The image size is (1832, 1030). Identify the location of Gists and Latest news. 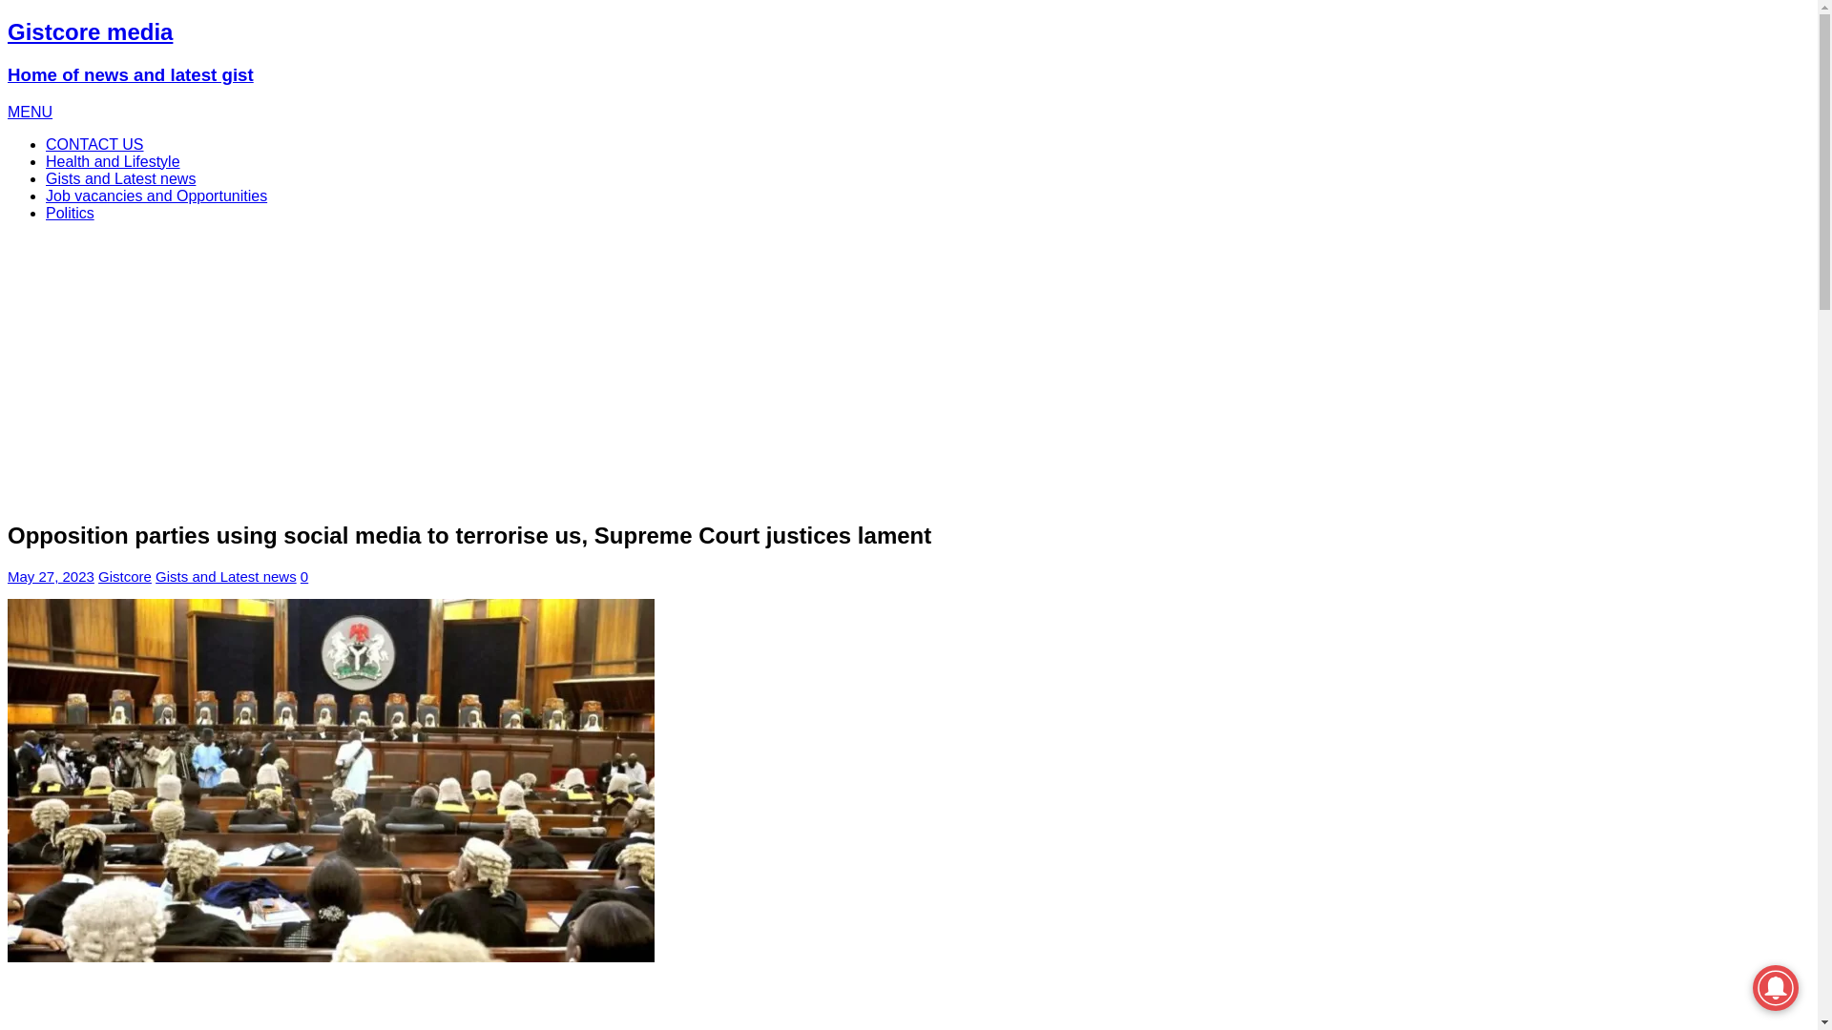
(120, 178).